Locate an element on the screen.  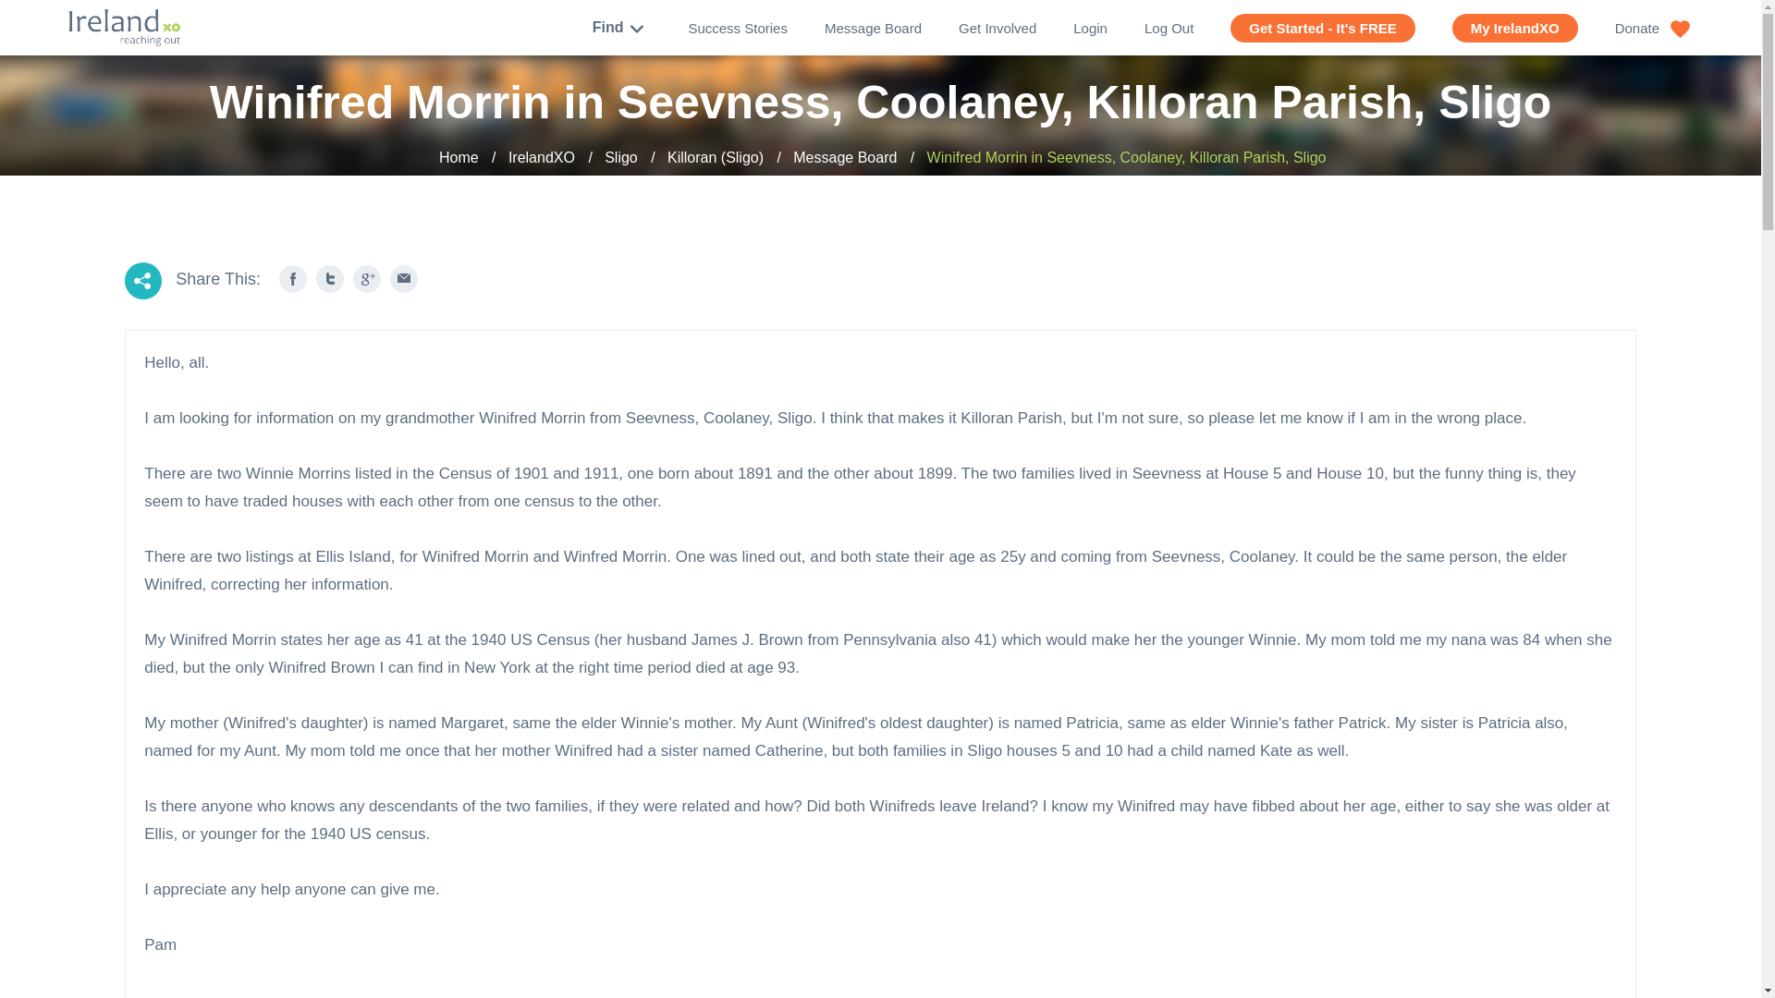
Get Started - It's FREE is located at coordinates (1322, 28).